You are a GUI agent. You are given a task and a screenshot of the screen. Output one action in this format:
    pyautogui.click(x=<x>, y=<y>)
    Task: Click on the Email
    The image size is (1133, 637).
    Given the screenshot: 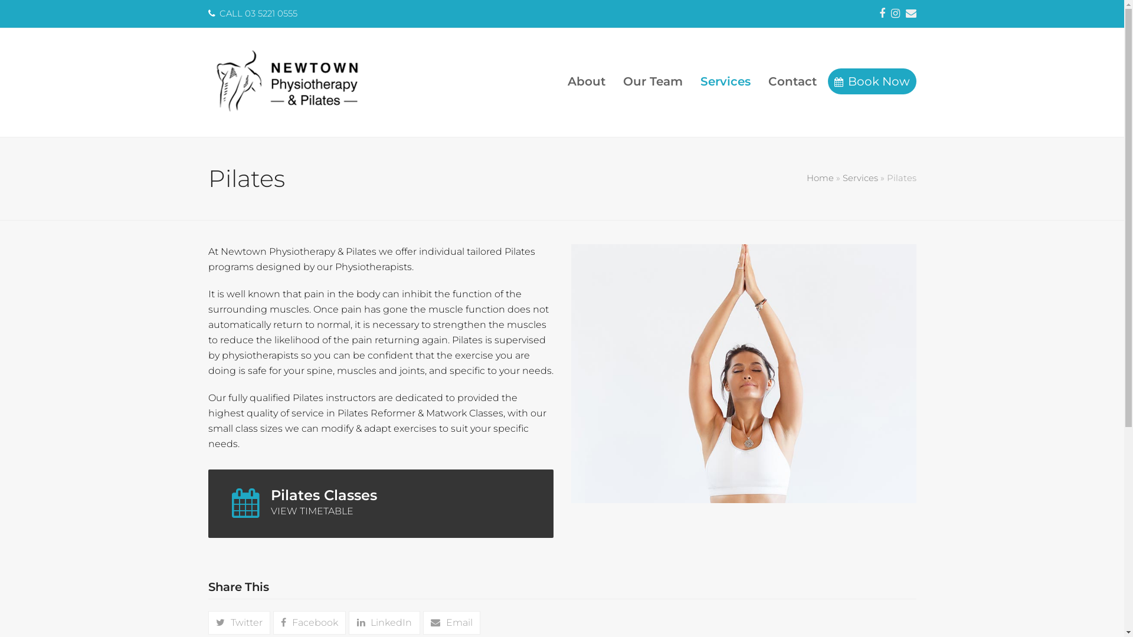 What is the action you would take?
    pyautogui.click(x=911, y=14)
    